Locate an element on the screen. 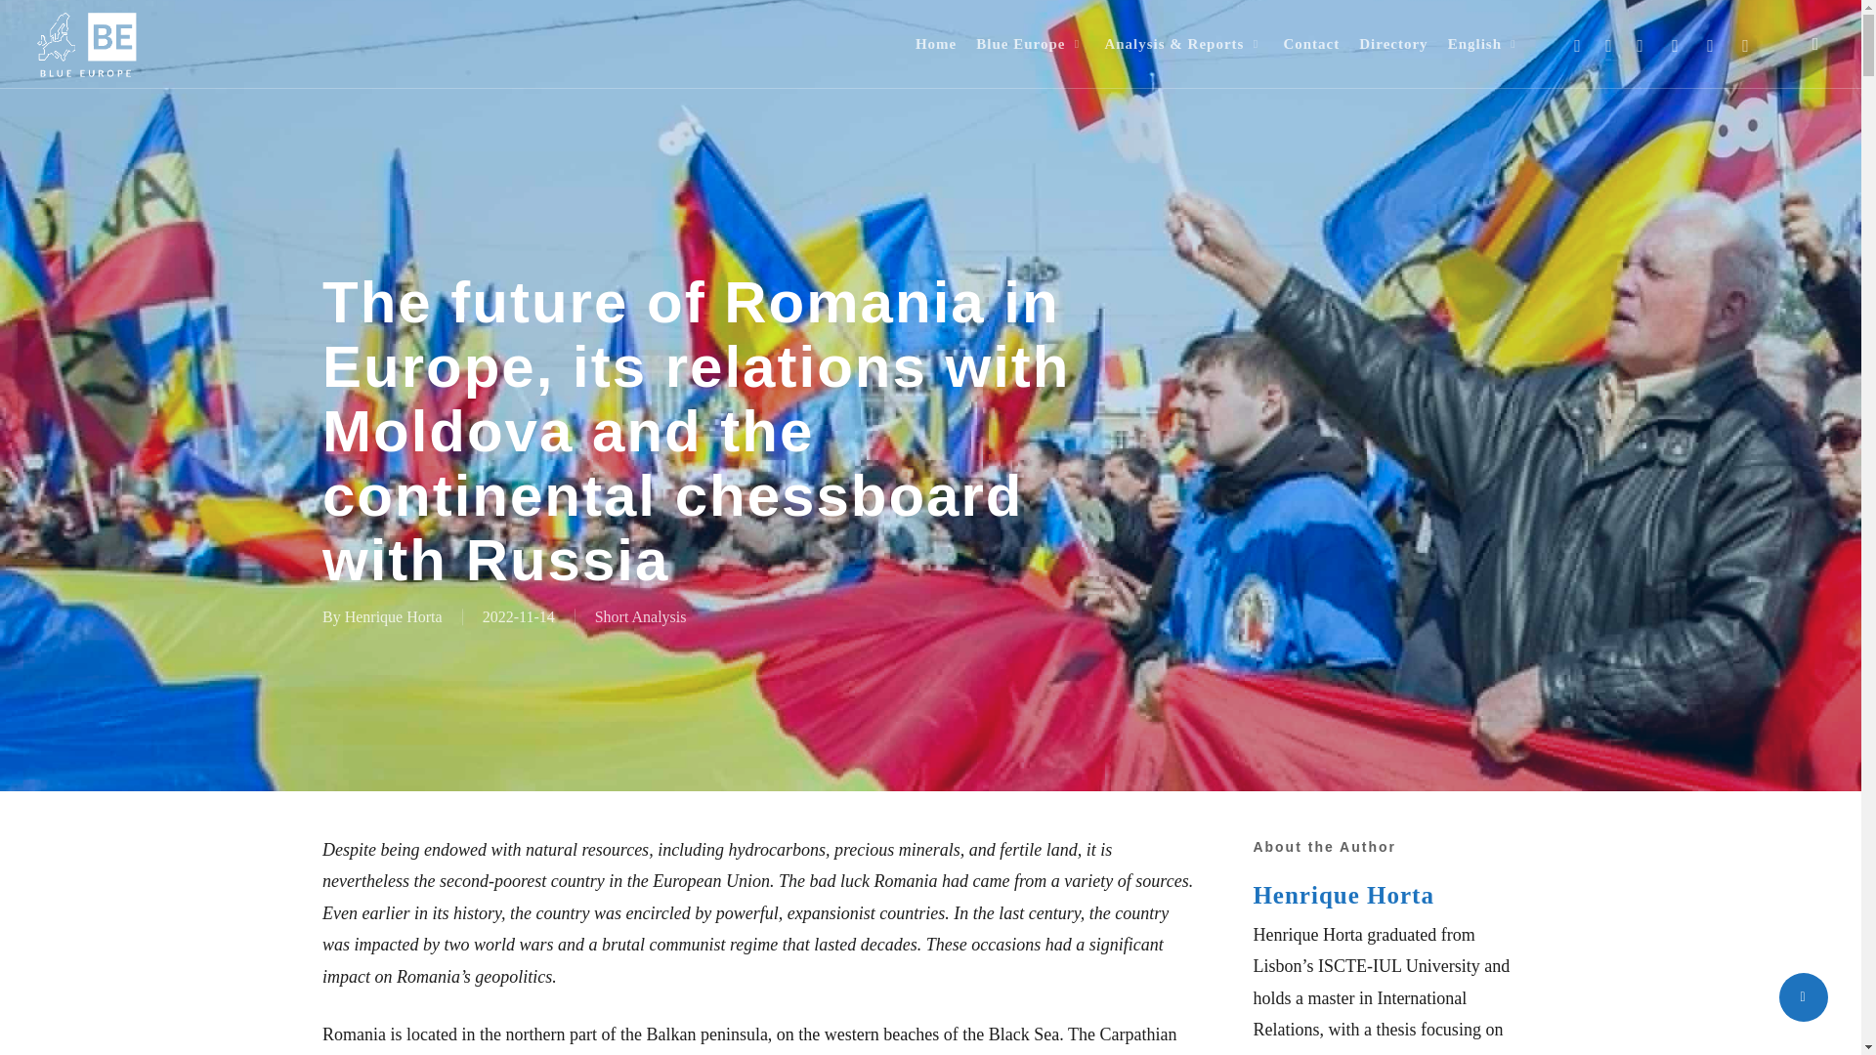 The height and width of the screenshot is (1055, 1876). Twitter is located at coordinates (1578, 44).